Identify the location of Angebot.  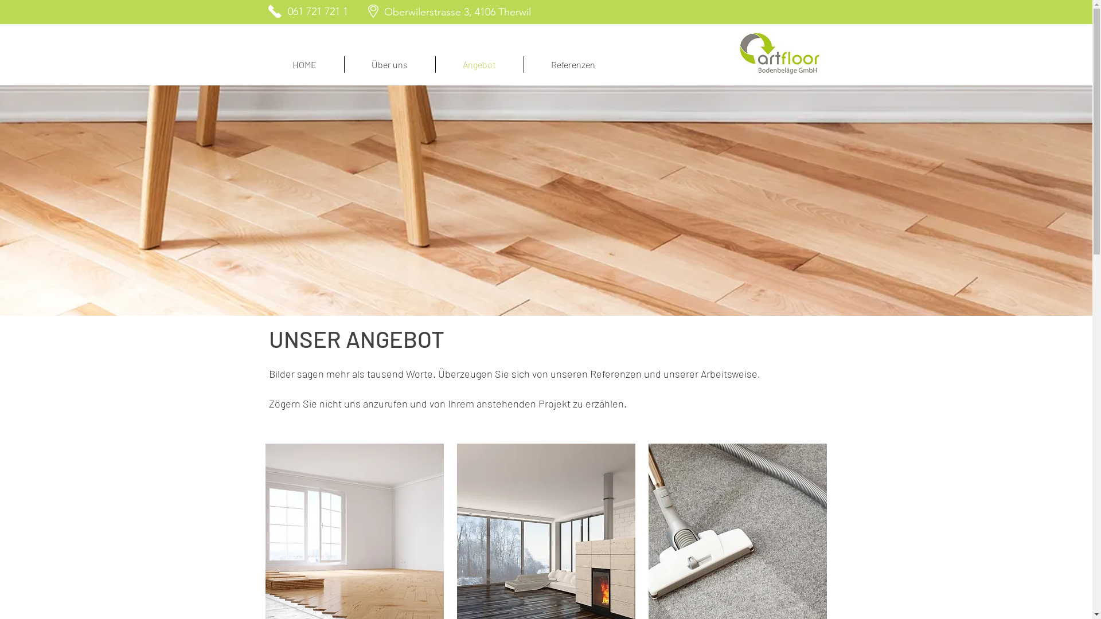
(479, 64).